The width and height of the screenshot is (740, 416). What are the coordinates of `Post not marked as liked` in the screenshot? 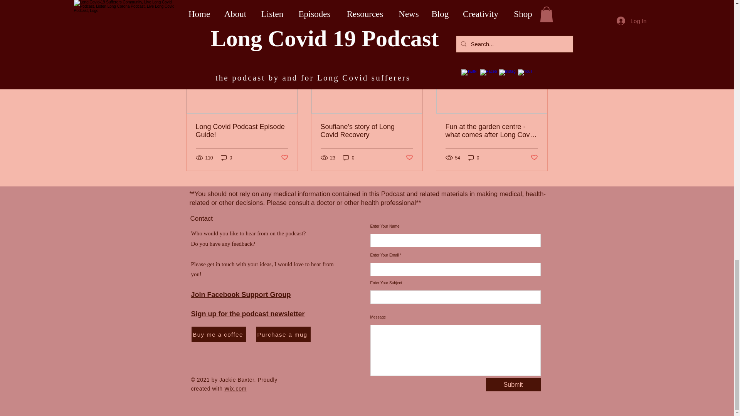 It's located at (284, 158).